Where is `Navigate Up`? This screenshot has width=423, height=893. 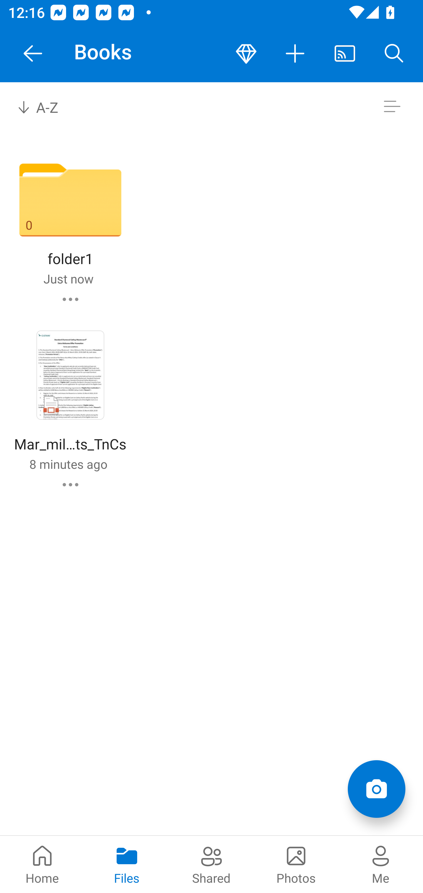
Navigate Up is located at coordinates (33, 53).